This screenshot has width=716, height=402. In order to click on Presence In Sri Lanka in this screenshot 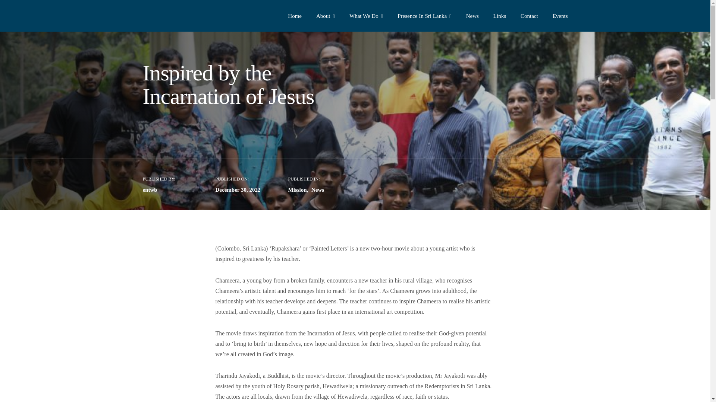, I will do `click(424, 17)`.